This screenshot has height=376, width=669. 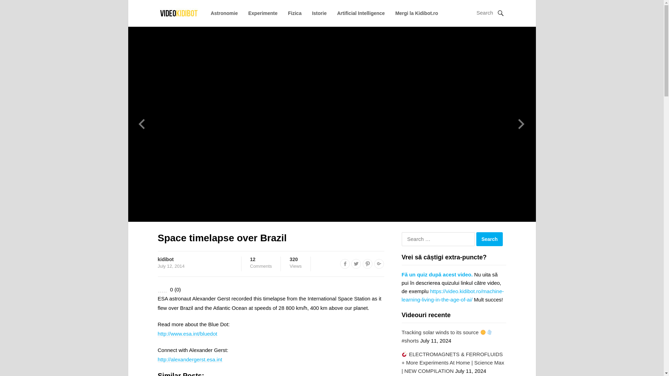 I want to click on Share on Twitter, so click(x=345, y=264).